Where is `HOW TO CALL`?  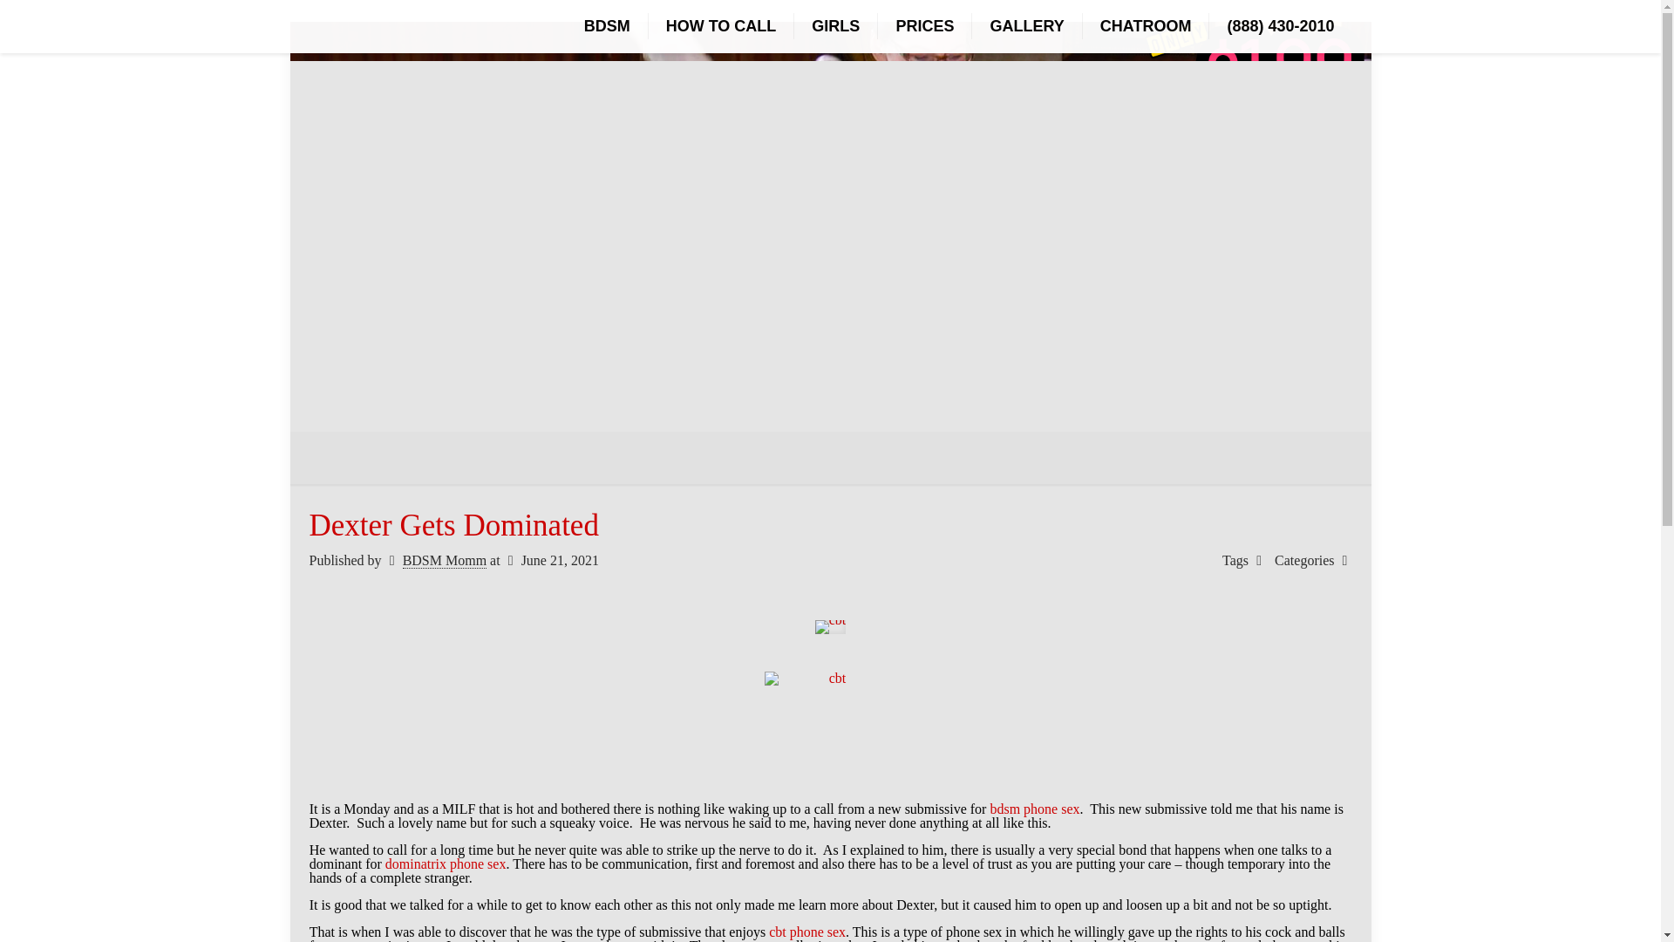 HOW TO CALL is located at coordinates (722, 26).